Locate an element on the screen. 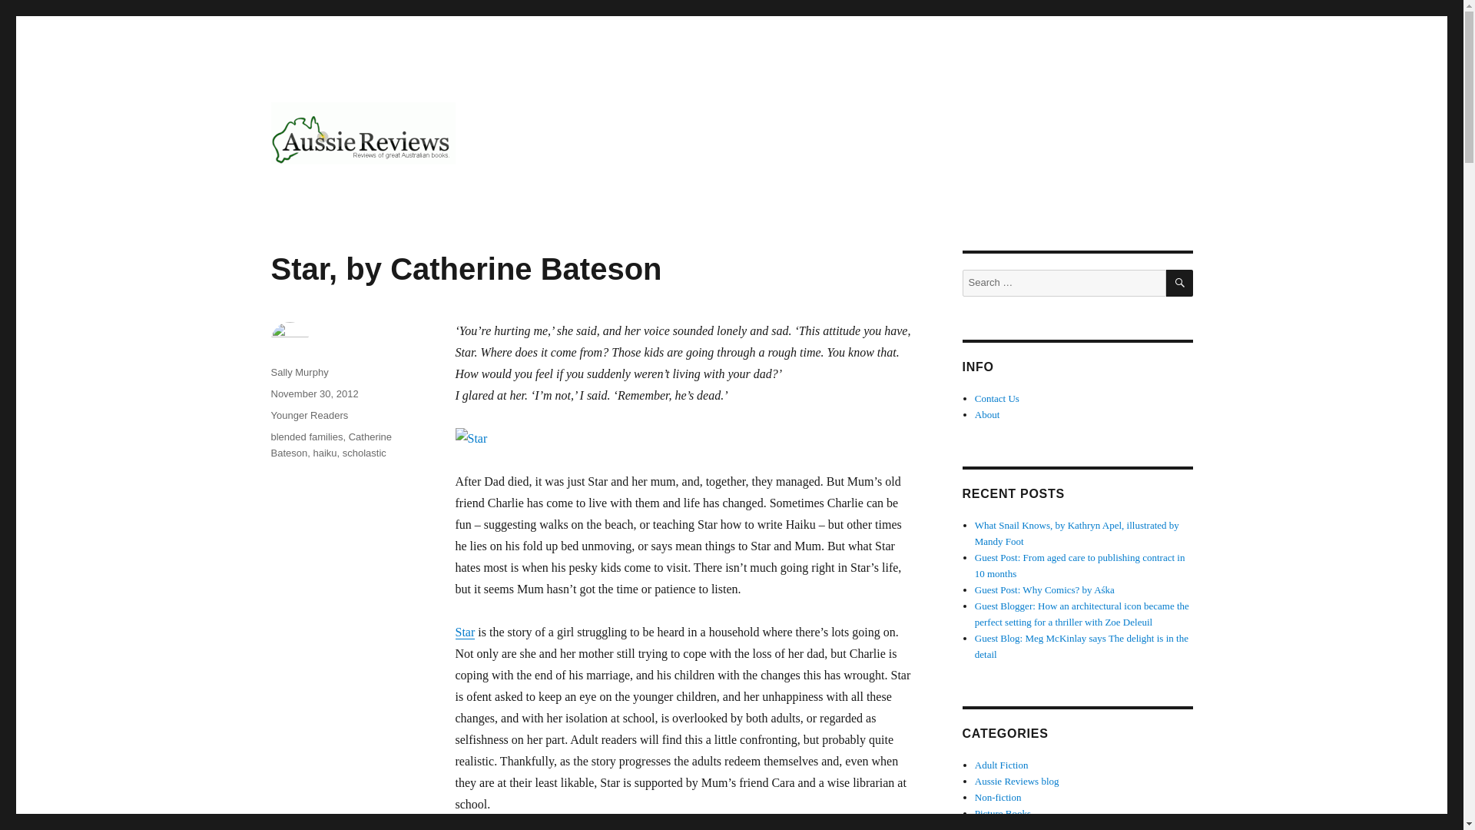  scholastic is located at coordinates (364, 453).